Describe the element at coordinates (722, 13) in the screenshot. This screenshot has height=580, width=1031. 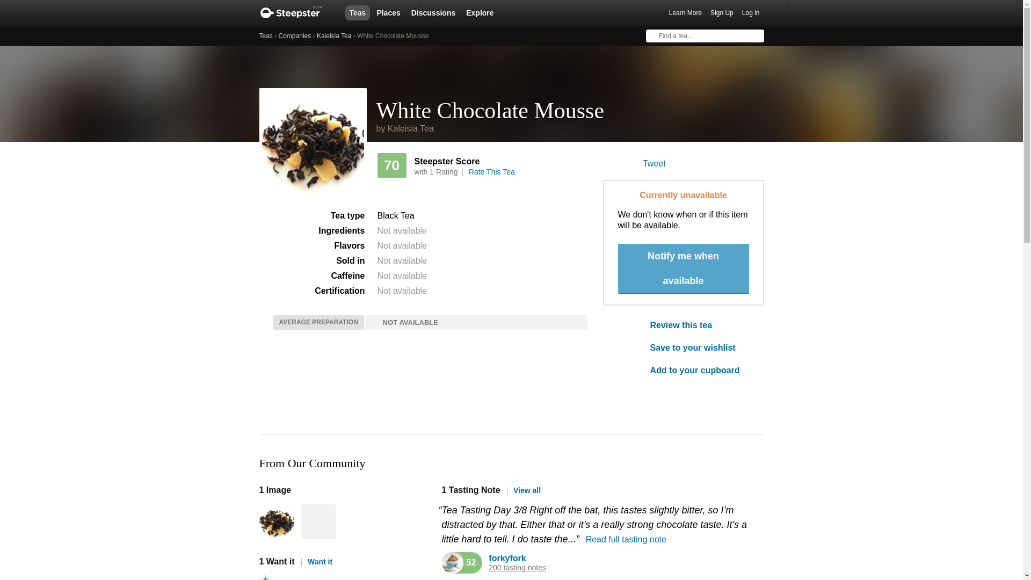
I see `Sign Up` at that location.